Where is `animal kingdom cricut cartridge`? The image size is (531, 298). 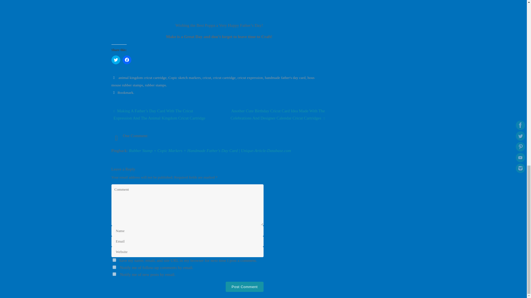 animal kingdom cricut cartridge is located at coordinates (142, 78).